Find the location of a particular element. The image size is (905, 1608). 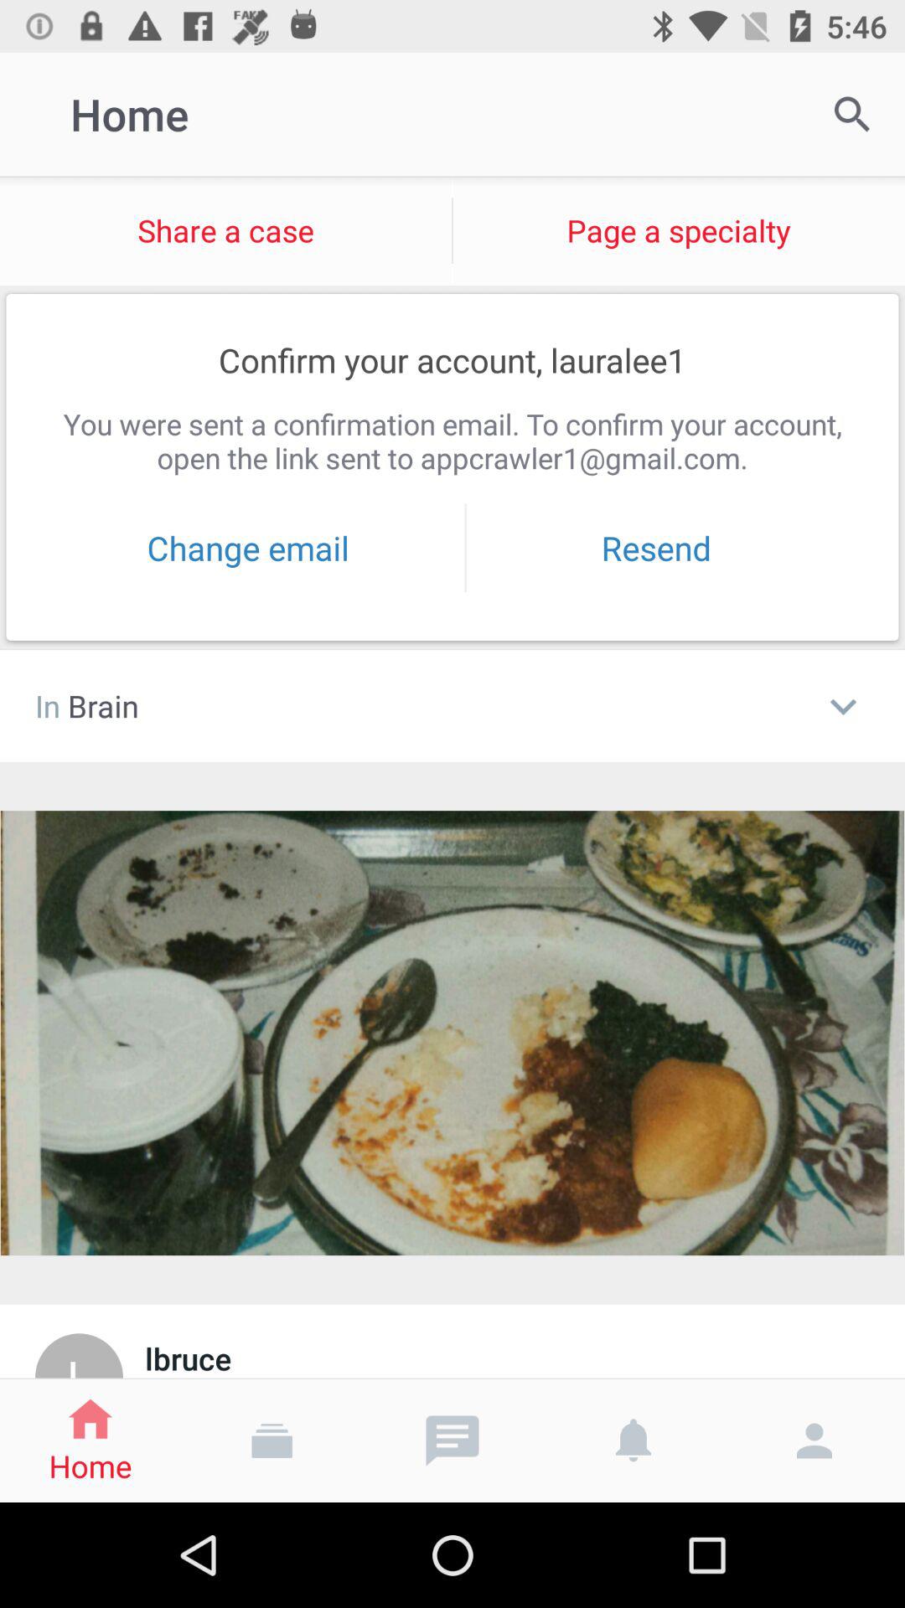

open the item below the you were sent is located at coordinates (656, 548).